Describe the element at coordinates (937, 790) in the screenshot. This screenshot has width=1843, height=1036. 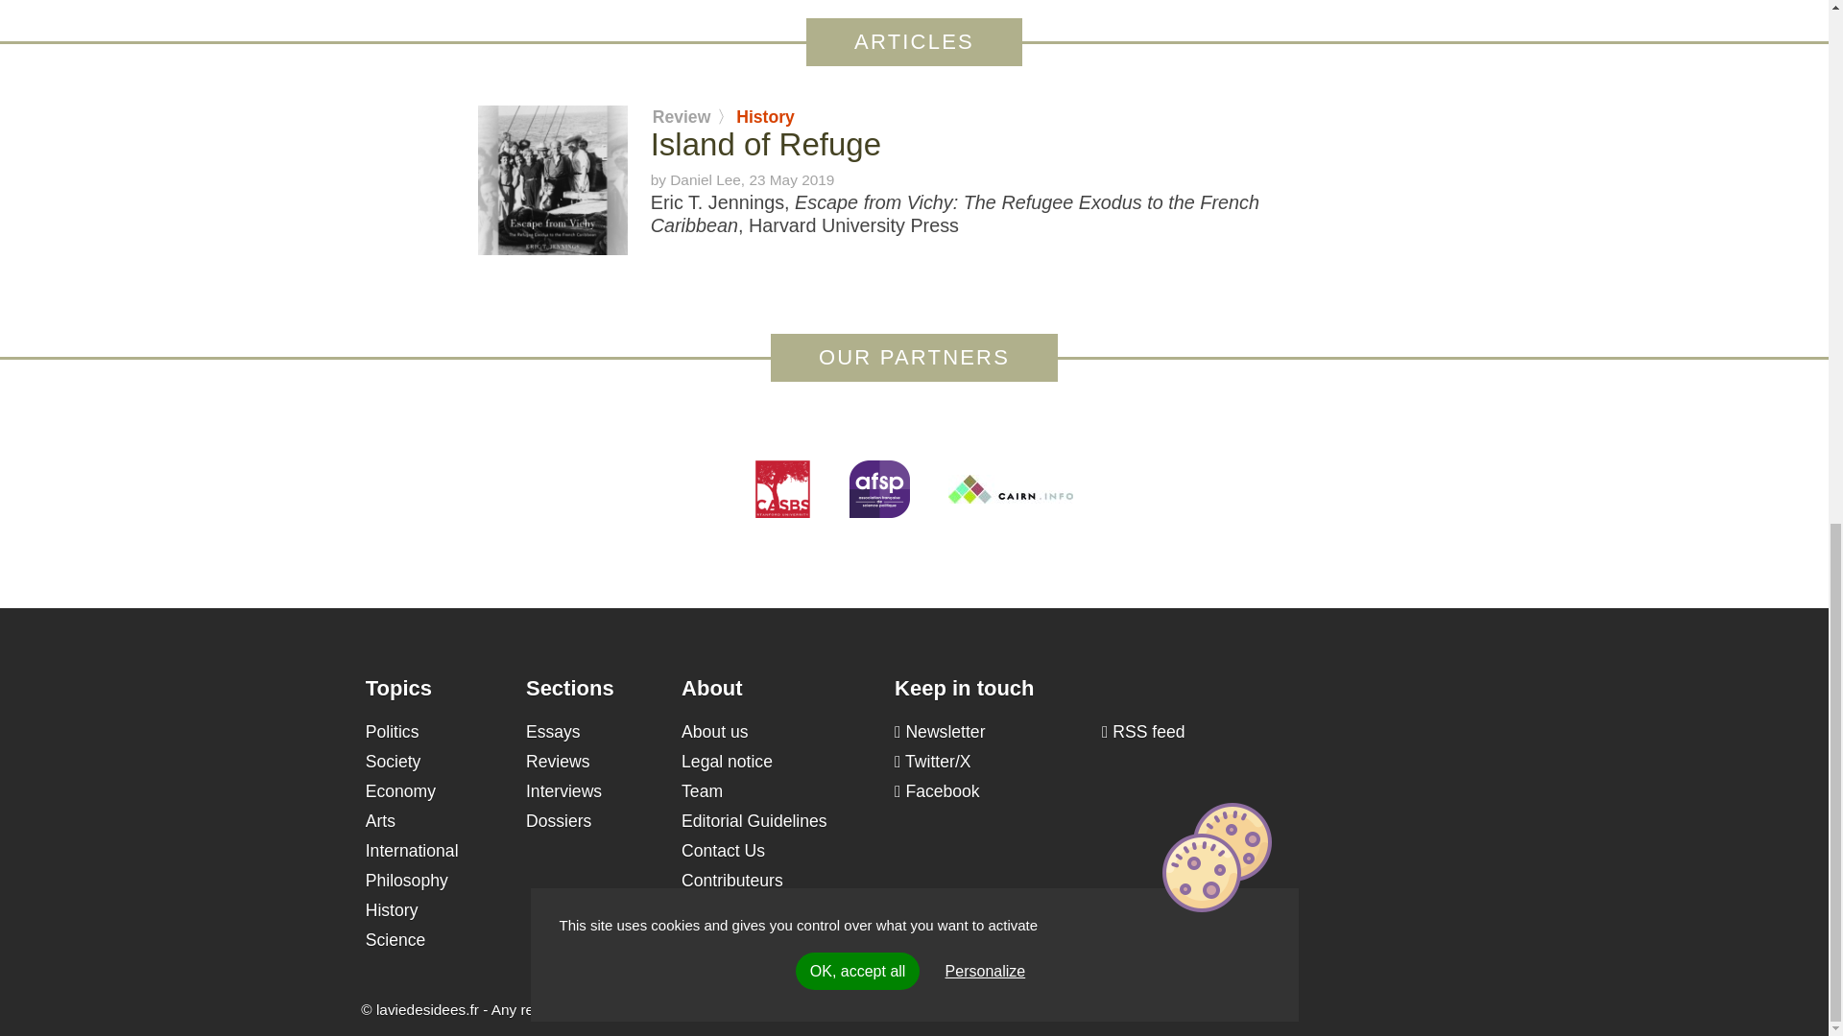
I see `facebook` at that location.